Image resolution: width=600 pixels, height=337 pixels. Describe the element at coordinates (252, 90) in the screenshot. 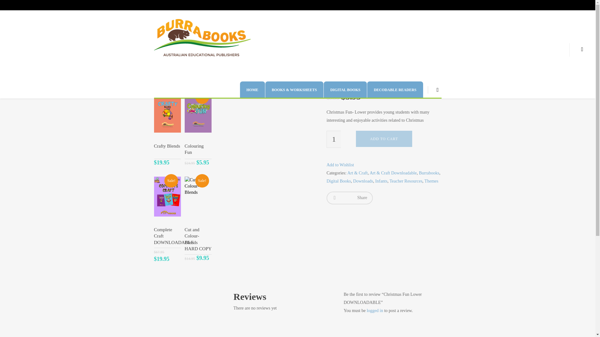

I see `HOME` at that location.